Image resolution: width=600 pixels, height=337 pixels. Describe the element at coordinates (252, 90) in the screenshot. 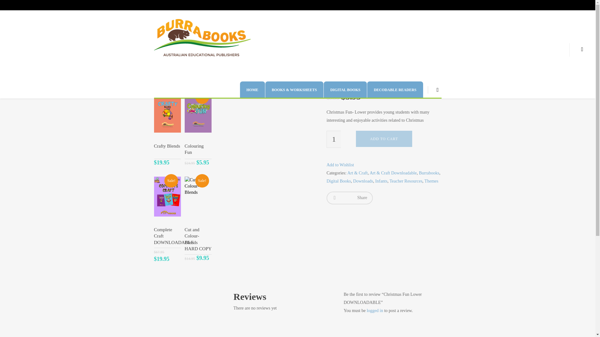

I see `HOME` at that location.